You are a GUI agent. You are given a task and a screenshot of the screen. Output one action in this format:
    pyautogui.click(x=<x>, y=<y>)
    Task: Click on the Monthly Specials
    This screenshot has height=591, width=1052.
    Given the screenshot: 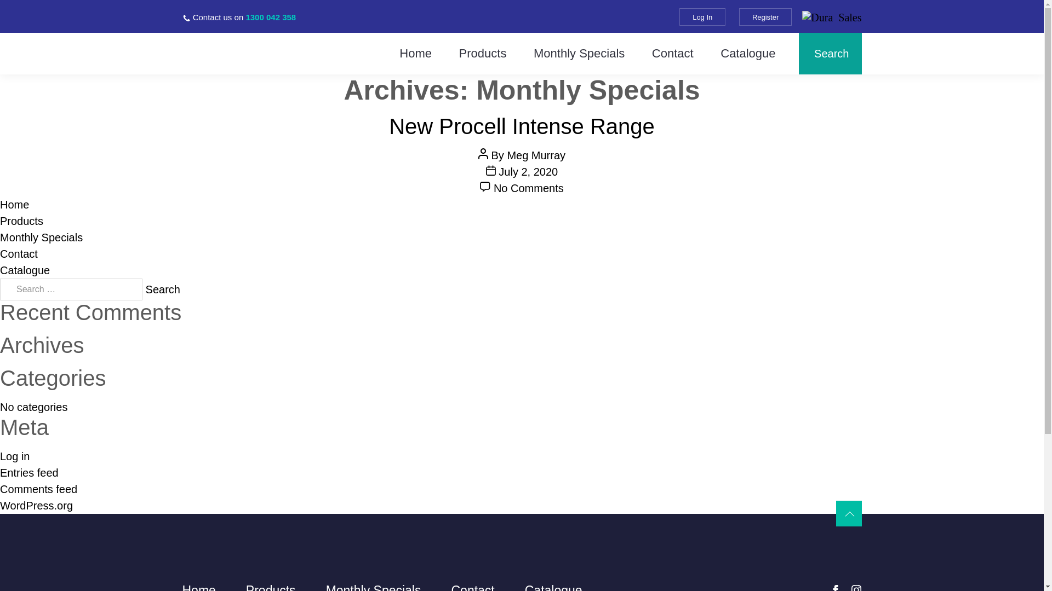 What is the action you would take?
    pyautogui.click(x=42, y=237)
    